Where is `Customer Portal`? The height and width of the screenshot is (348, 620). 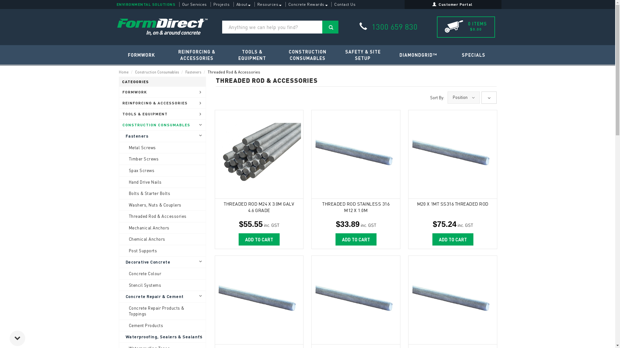 Customer Portal is located at coordinates (453, 5).